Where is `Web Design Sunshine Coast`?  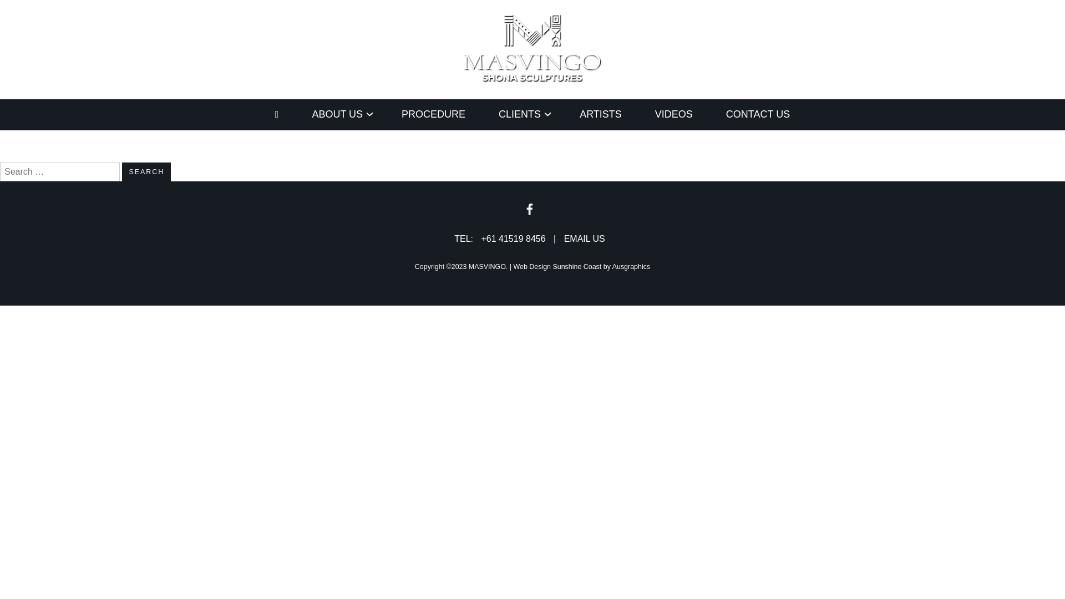 Web Design Sunshine Coast is located at coordinates (558, 267).